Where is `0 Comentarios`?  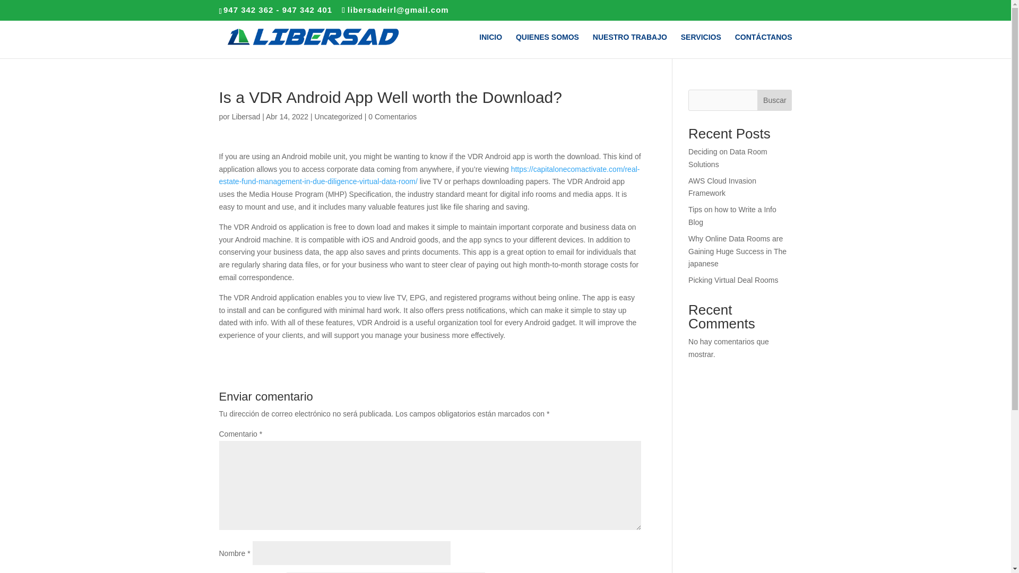
0 Comentarios is located at coordinates (392, 116).